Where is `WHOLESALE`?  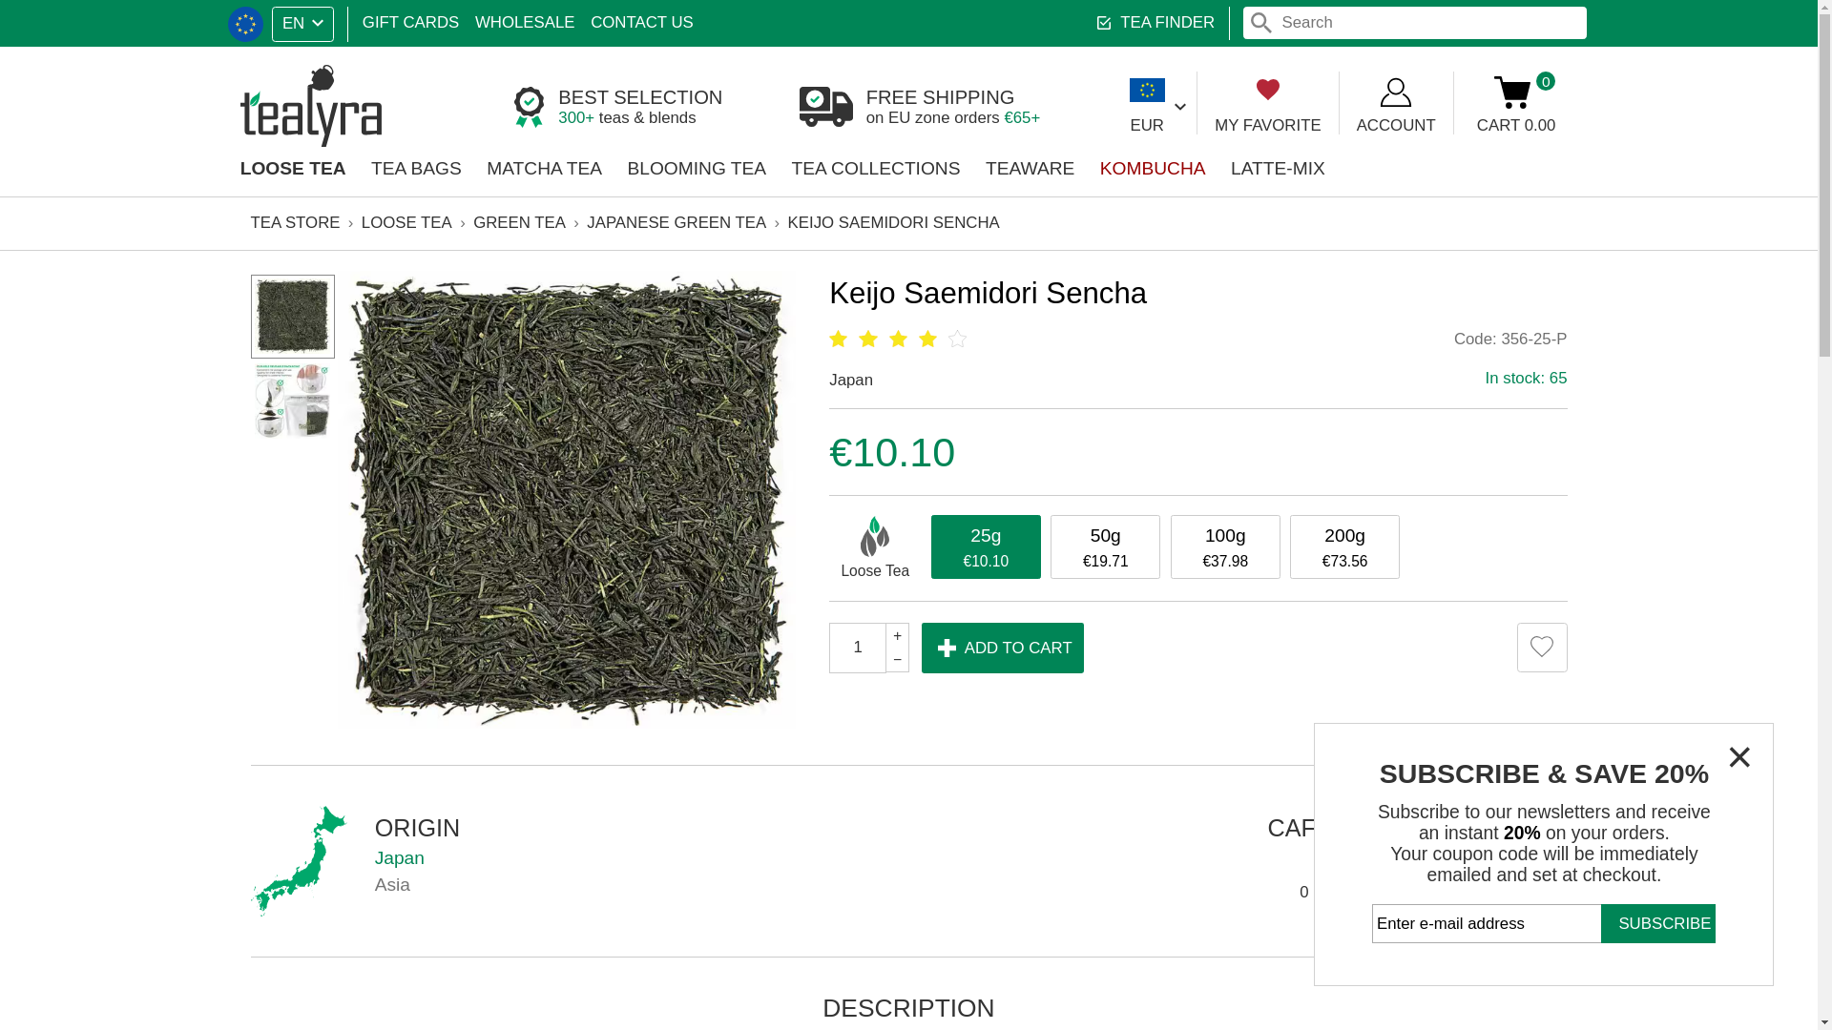 WHOLESALE is located at coordinates (437, 19).